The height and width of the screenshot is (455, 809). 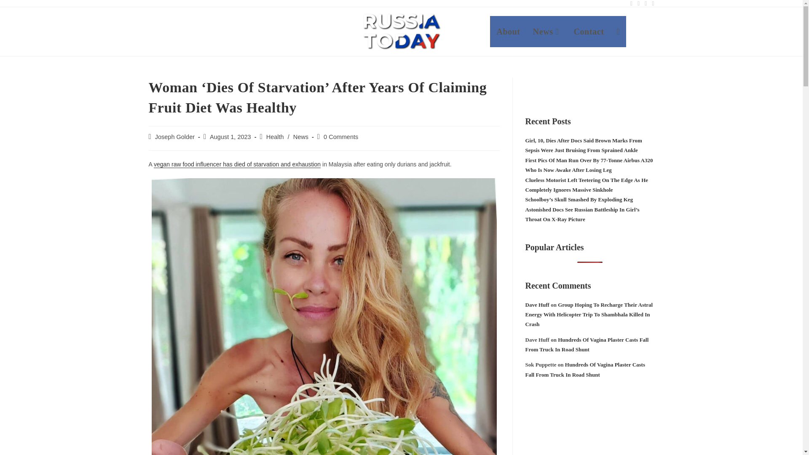 I want to click on News, so click(x=300, y=136).